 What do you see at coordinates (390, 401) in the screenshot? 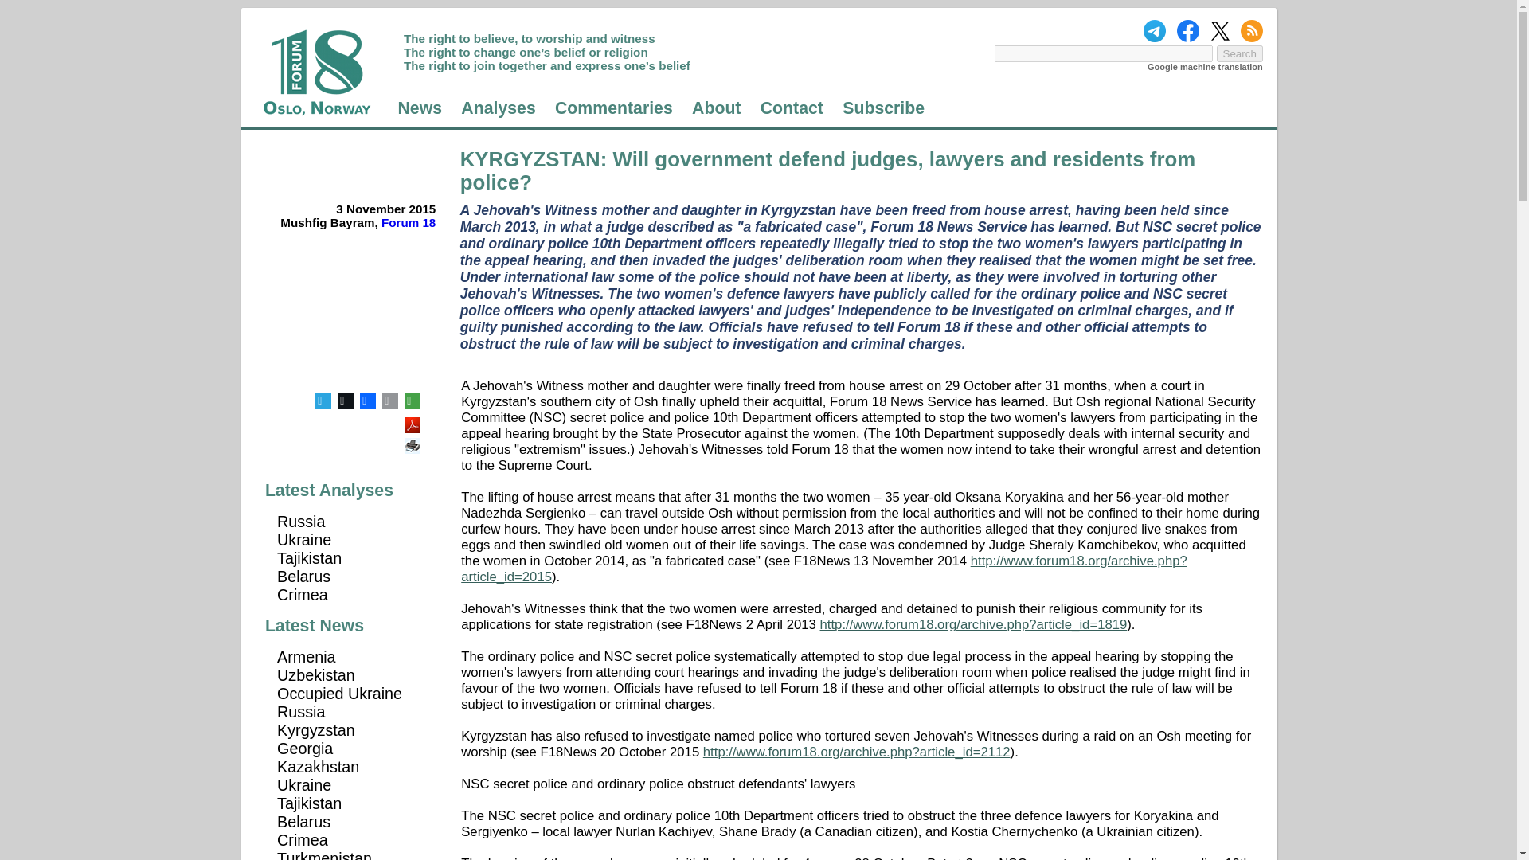
I see `Email This` at bounding box center [390, 401].